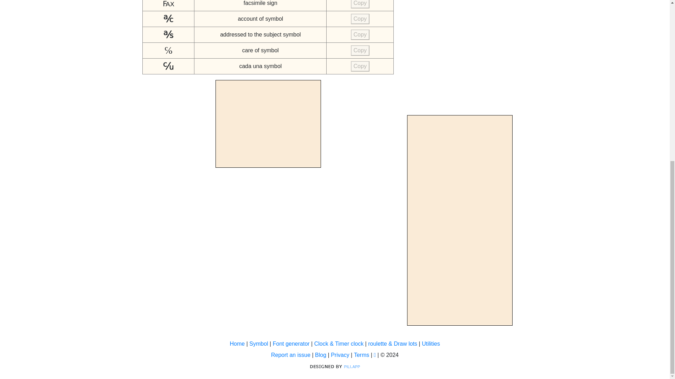 The image size is (675, 379). What do you see at coordinates (431, 344) in the screenshot?
I see `Utilities` at bounding box center [431, 344].